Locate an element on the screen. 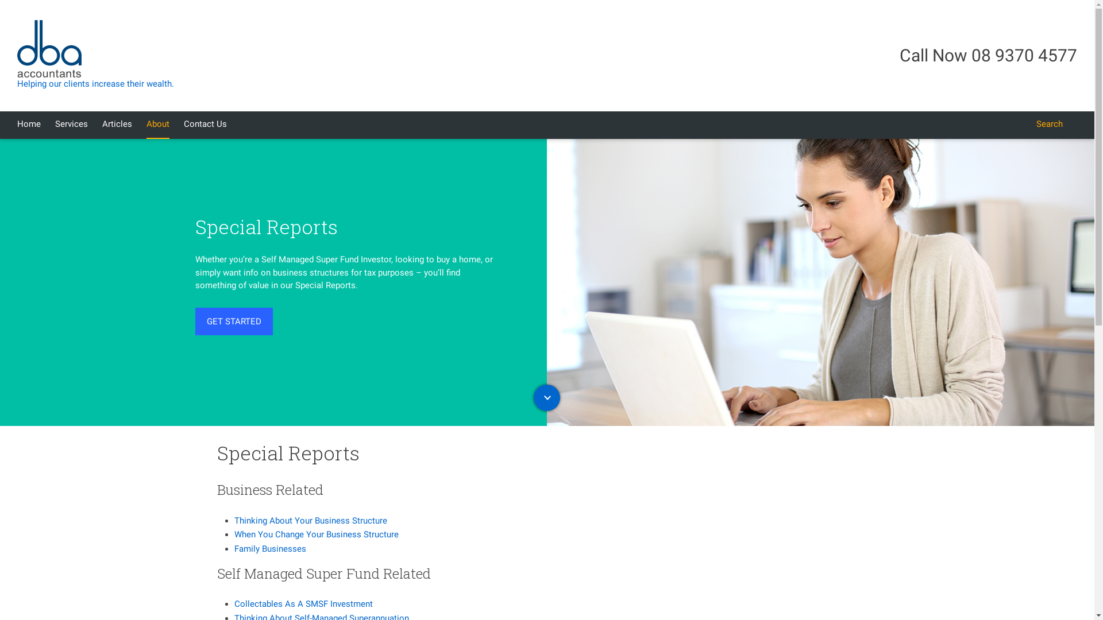 The image size is (1103, 620). Contact Us is located at coordinates (206, 125).